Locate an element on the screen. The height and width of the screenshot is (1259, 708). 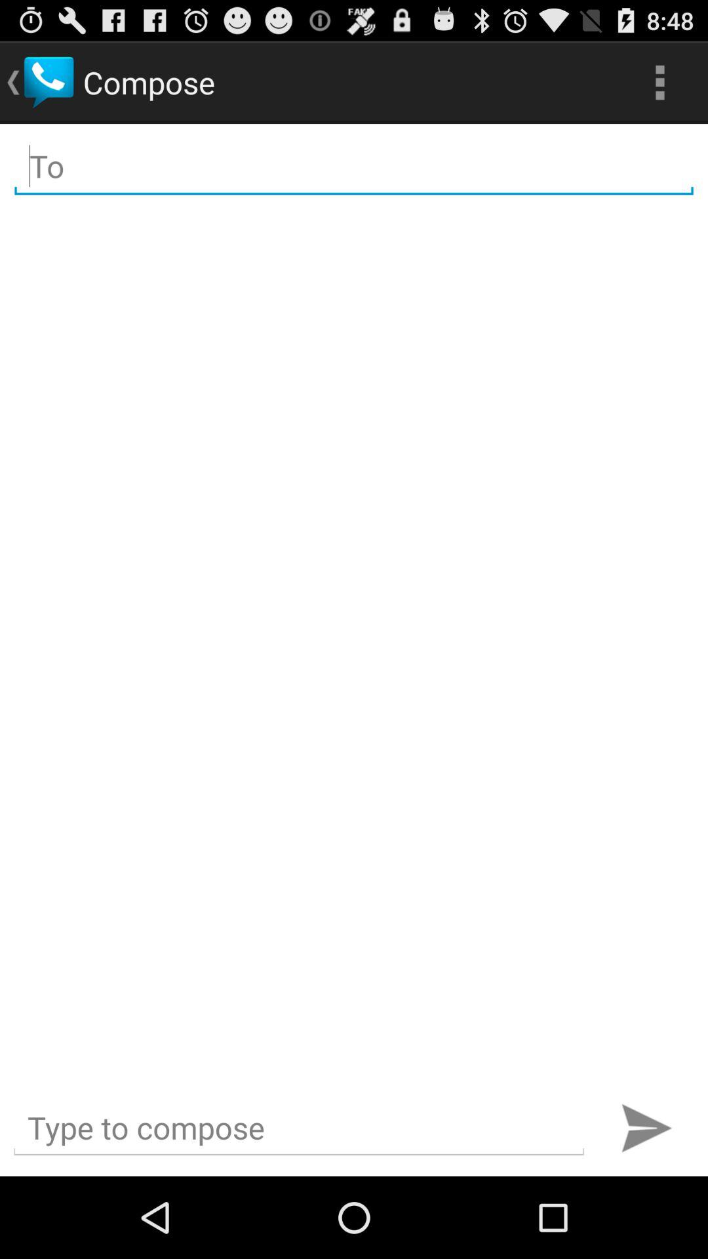
address line for message is located at coordinates (354, 167).